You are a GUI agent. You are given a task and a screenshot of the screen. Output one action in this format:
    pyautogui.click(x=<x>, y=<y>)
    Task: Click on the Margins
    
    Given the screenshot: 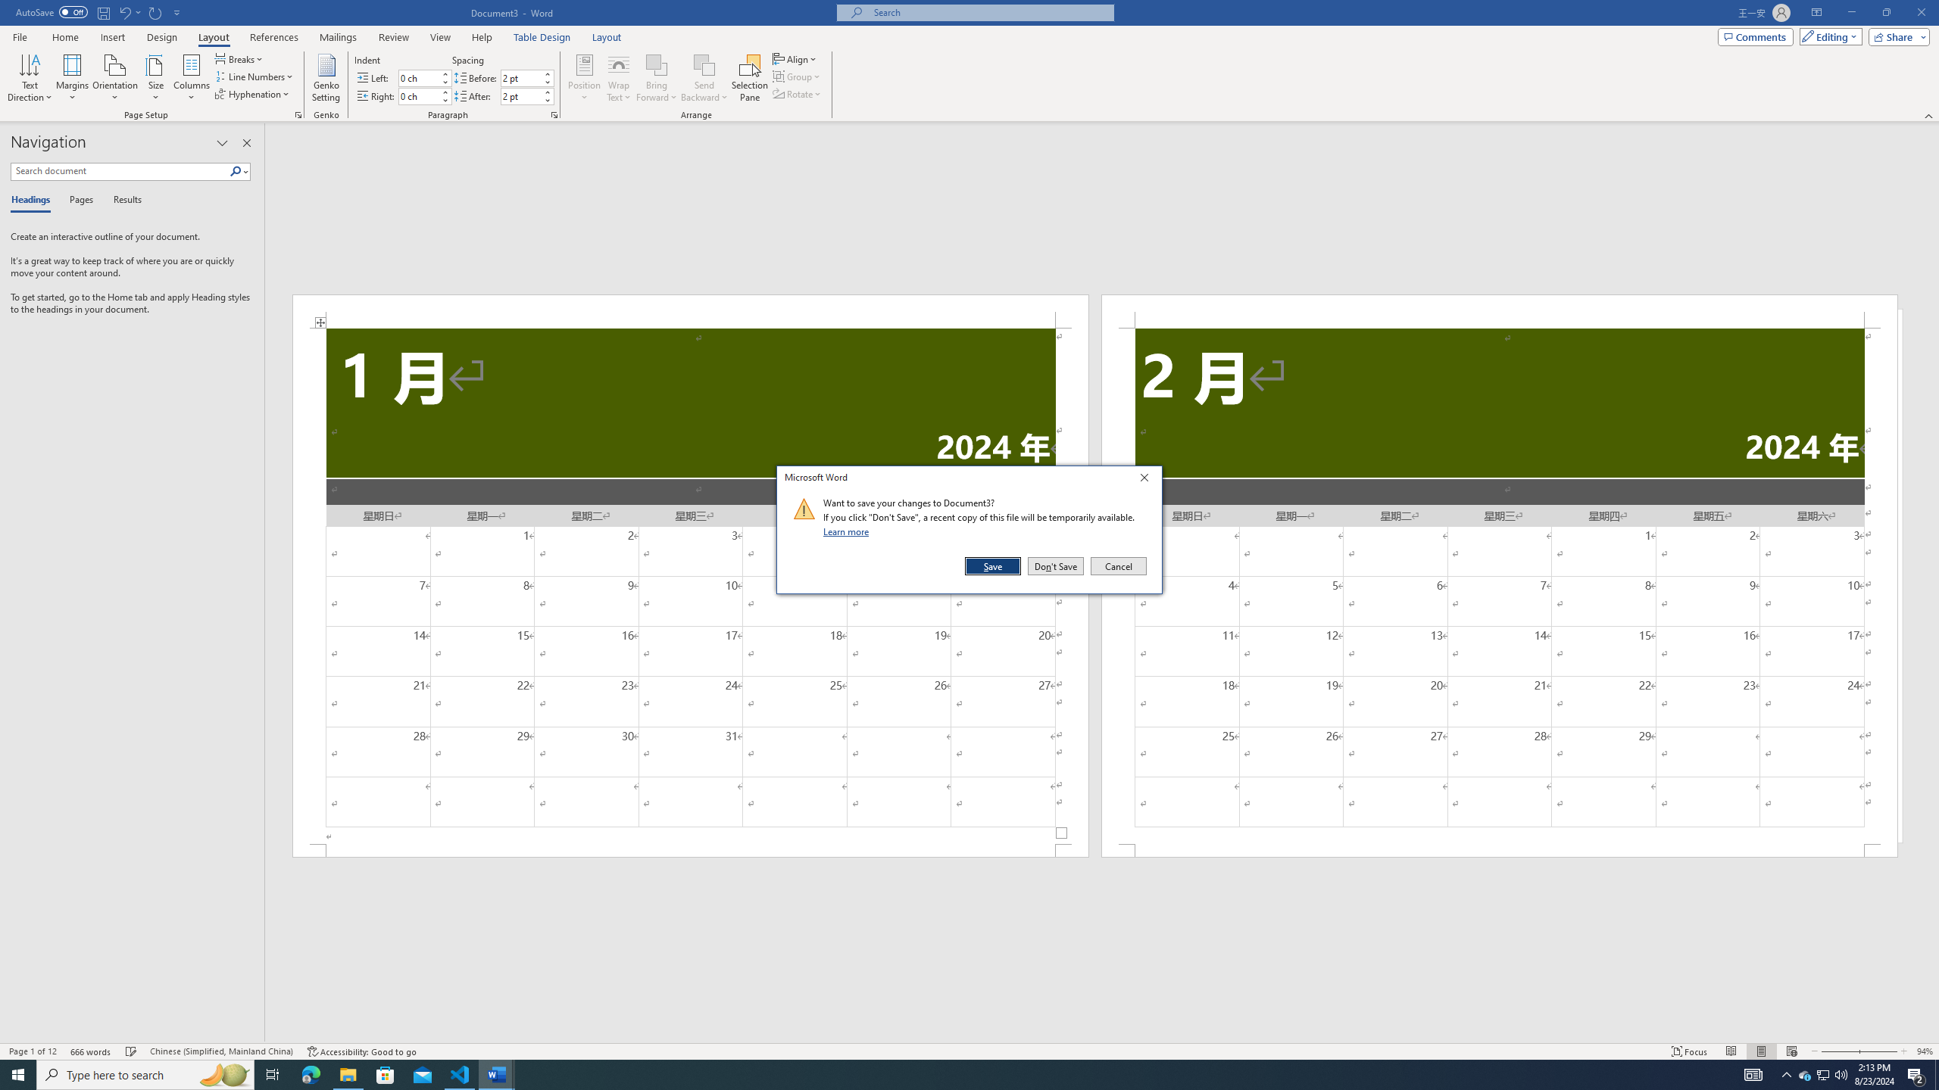 What is the action you would take?
    pyautogui.click(x=73, y=78)
    